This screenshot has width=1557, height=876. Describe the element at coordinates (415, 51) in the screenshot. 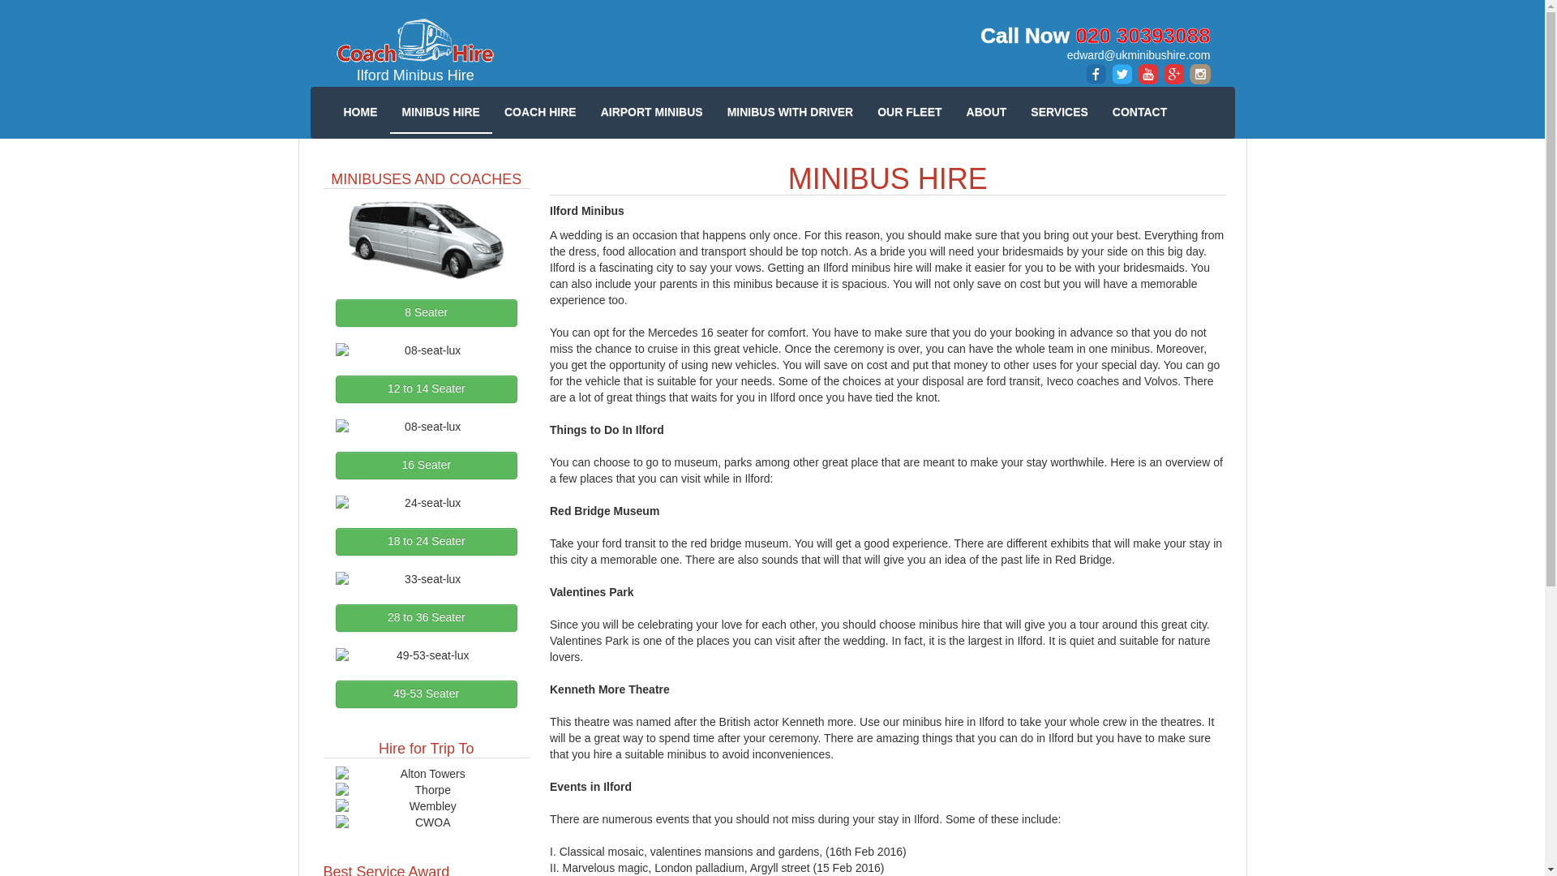

I see `Ilford Minibus Hire` at that location.